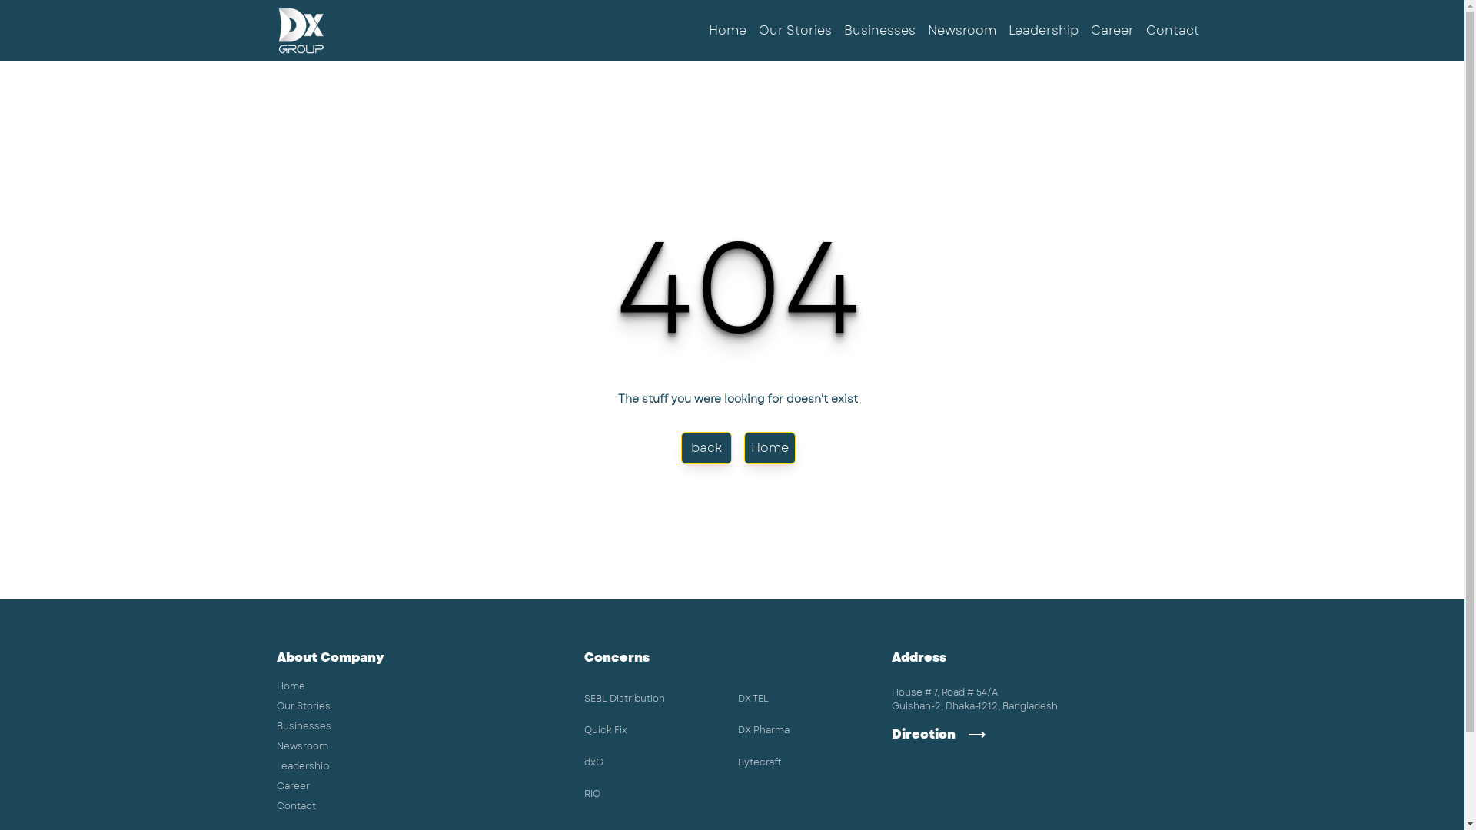  Describe the element at coordinates (1112, 31) in the screenshot. I see `Career` at that location.